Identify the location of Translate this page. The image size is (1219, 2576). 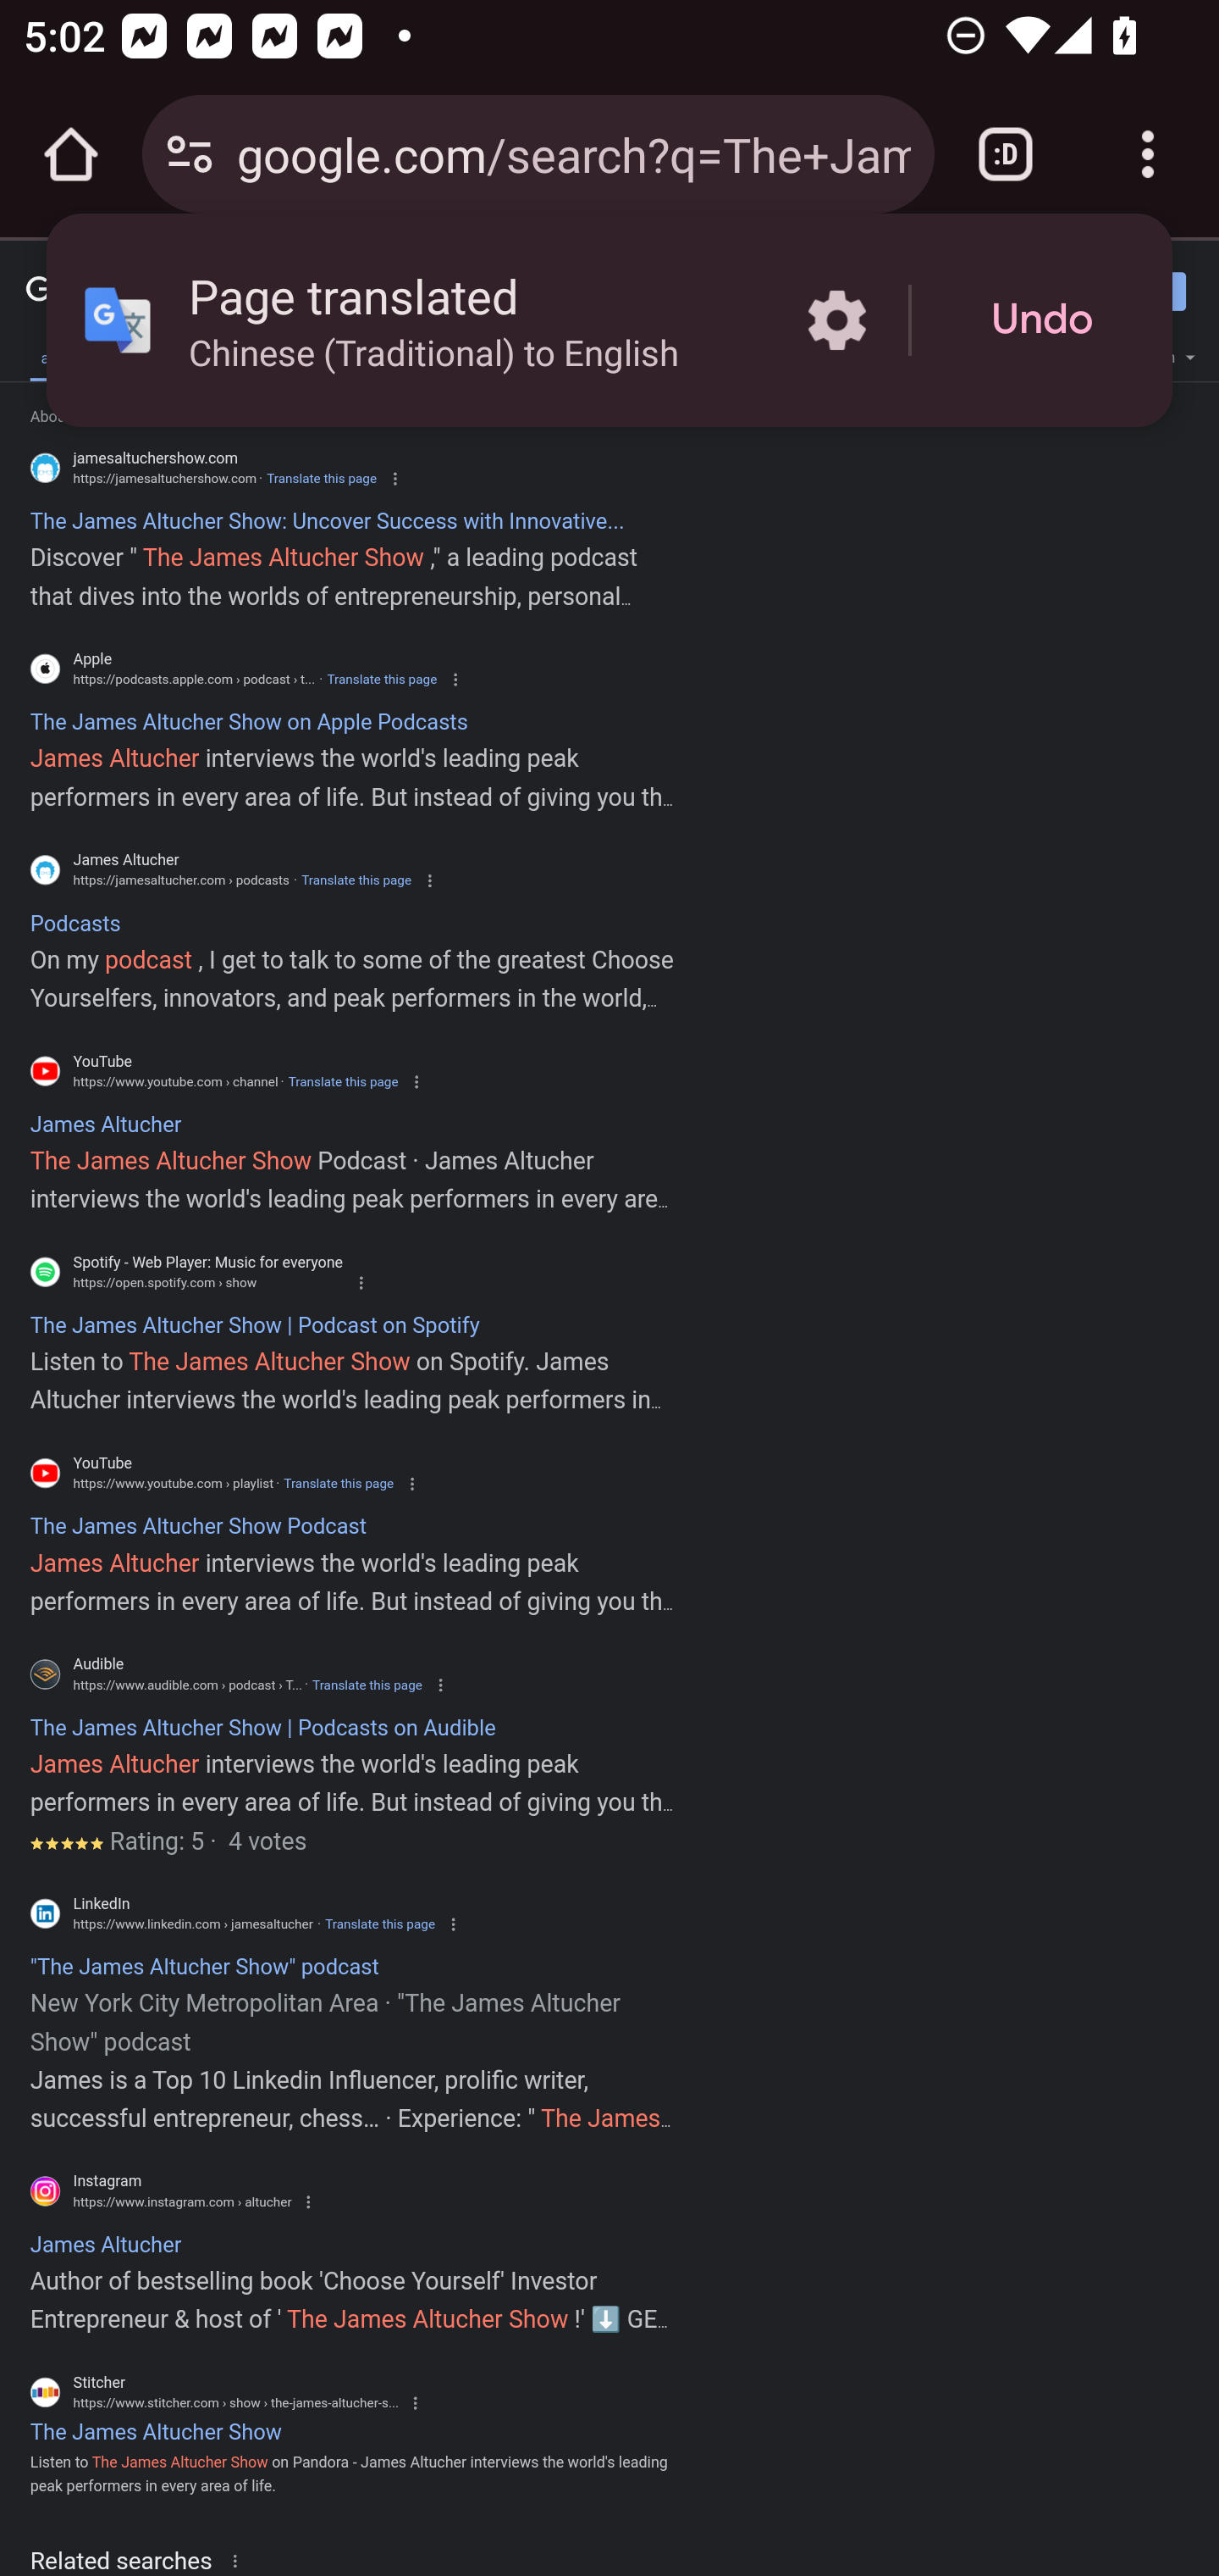
(380, 1924).